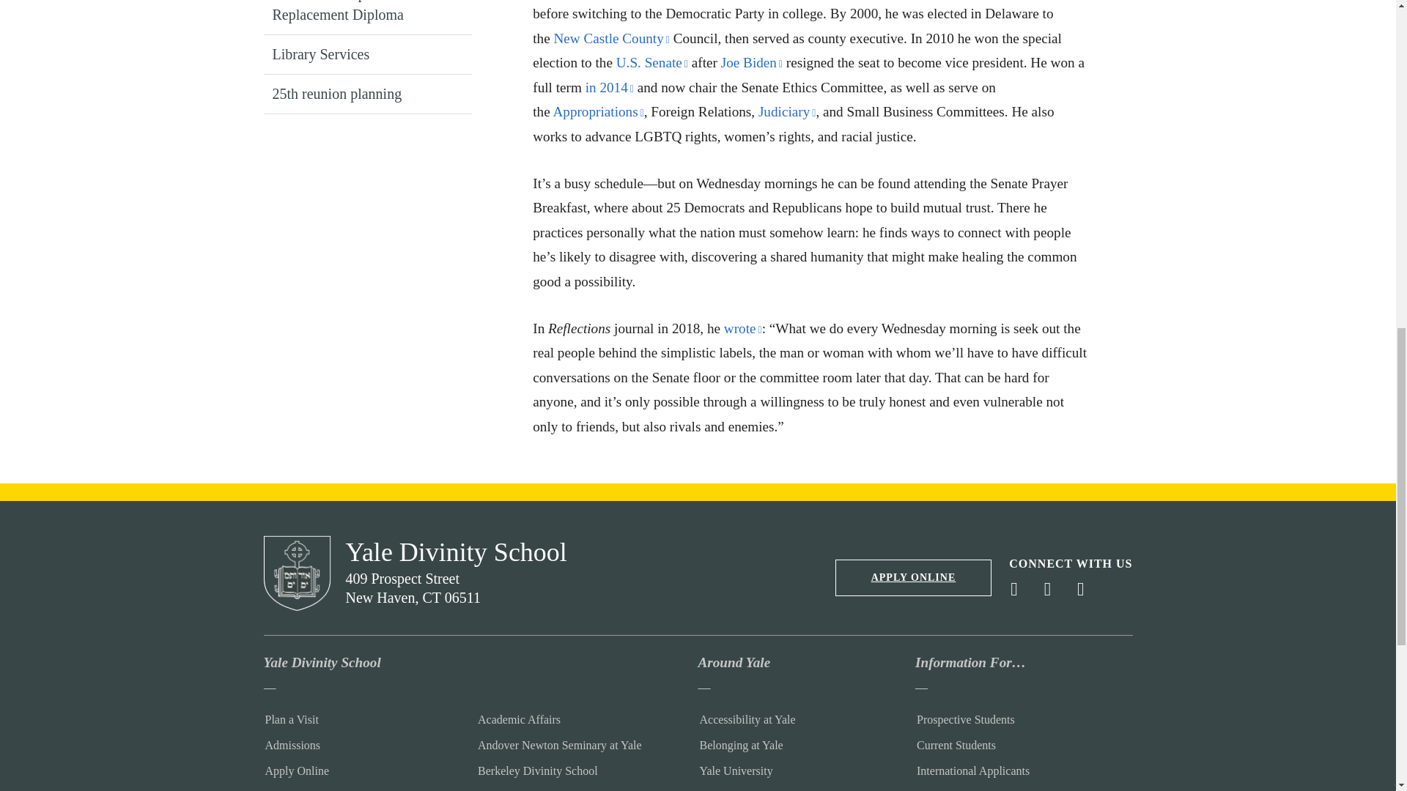  Describe the element at coordinates (751, 62) in the screenshot. I see `Joe Biden` at that location.